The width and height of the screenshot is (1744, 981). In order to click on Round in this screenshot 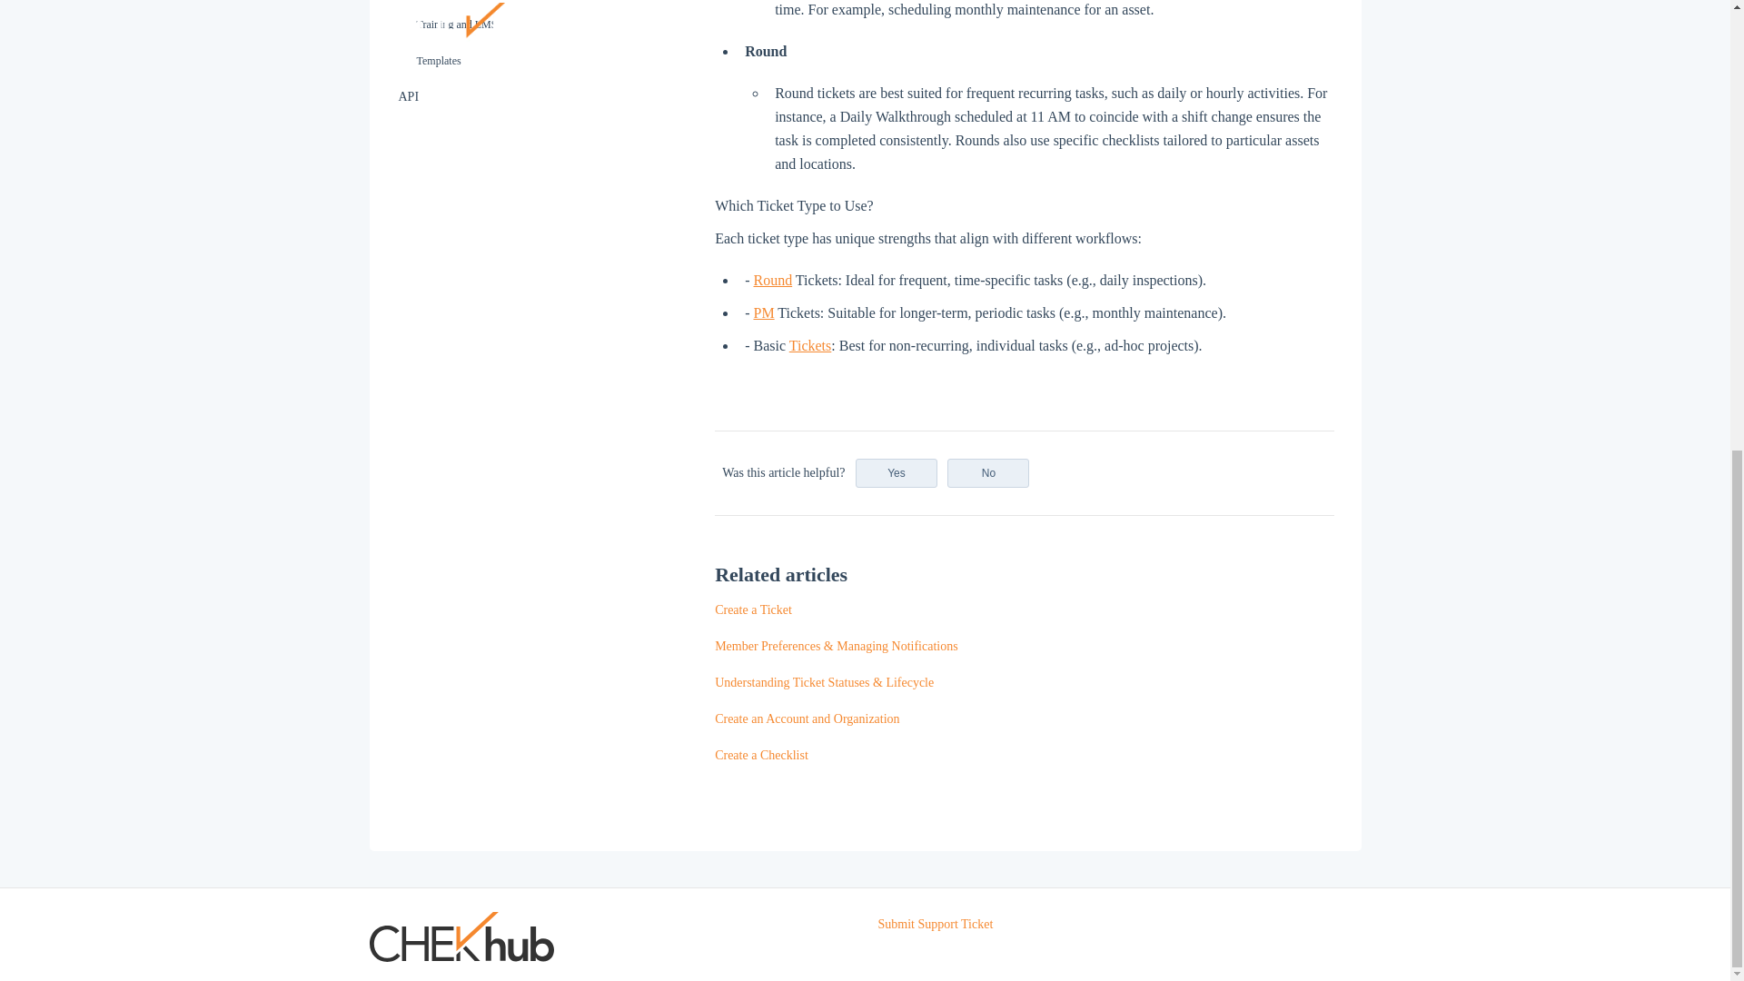, I will do `click(772, 280)`.